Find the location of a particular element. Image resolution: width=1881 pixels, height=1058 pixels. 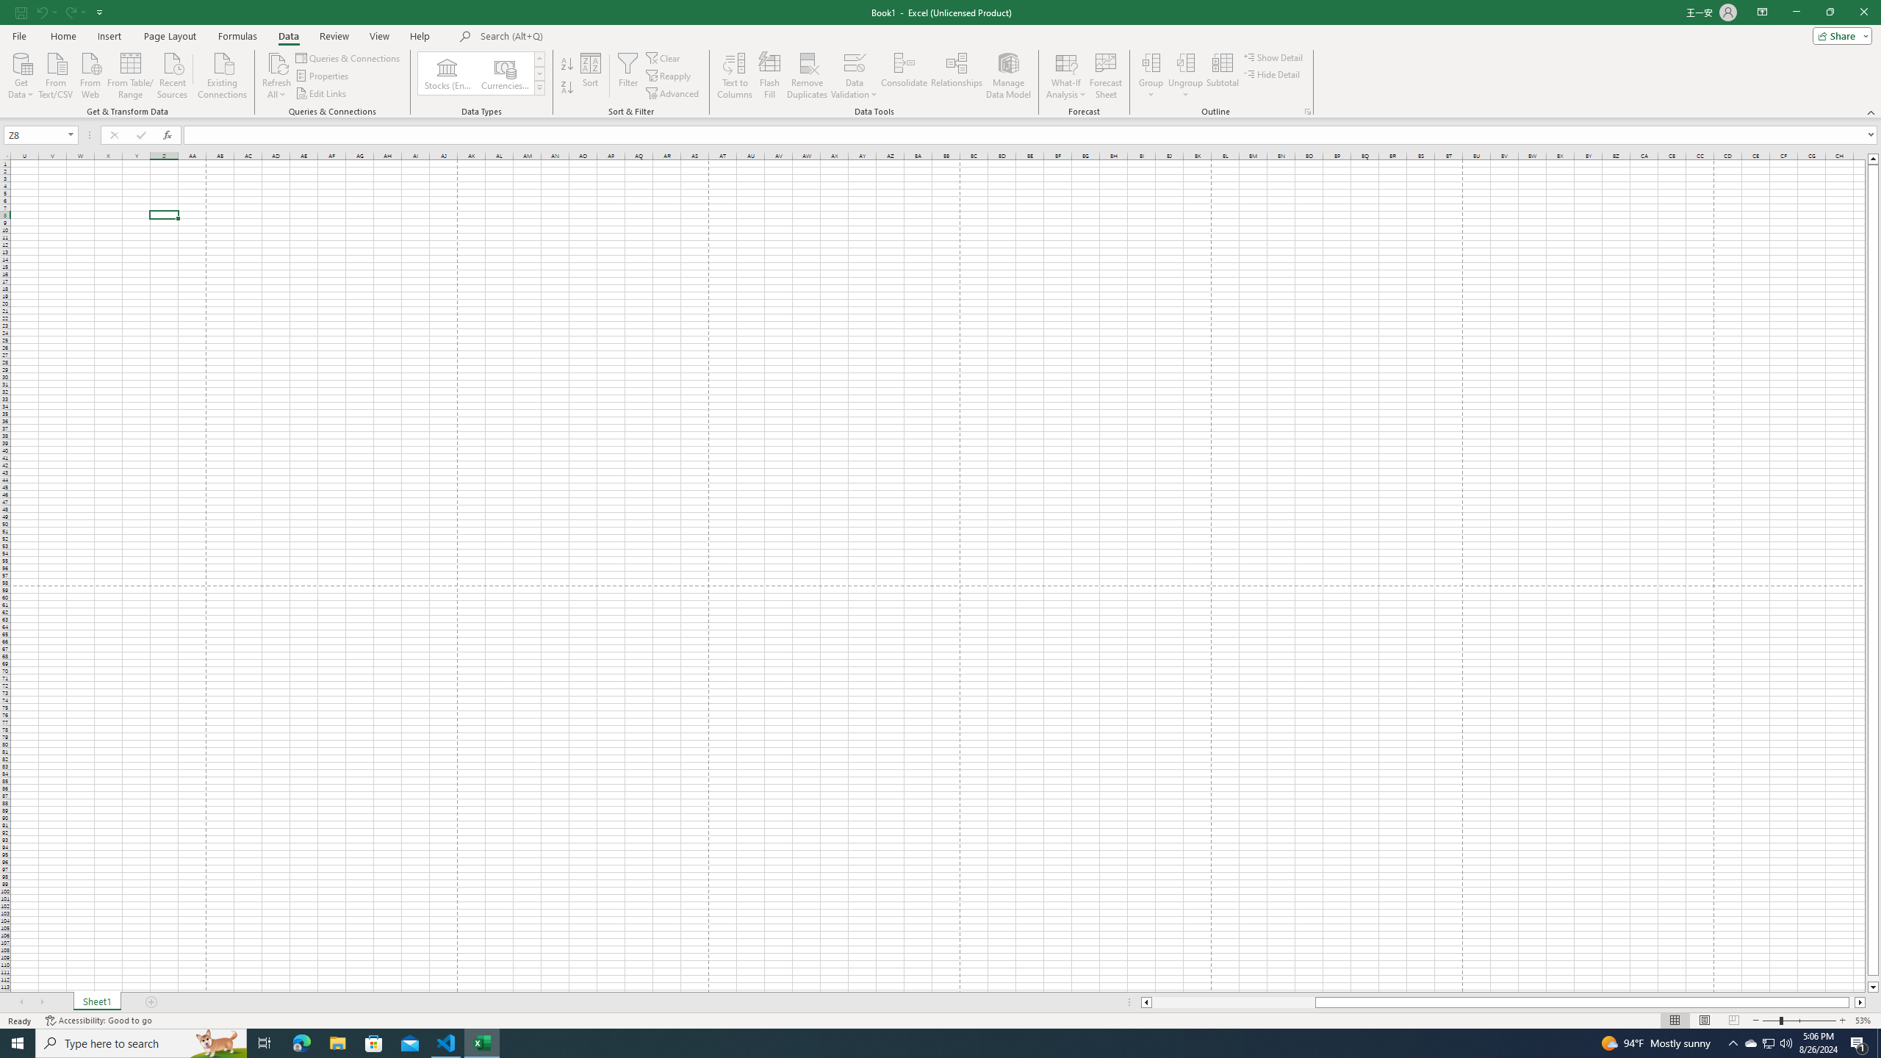

Recent Sources is located at coordinates (173, 74).